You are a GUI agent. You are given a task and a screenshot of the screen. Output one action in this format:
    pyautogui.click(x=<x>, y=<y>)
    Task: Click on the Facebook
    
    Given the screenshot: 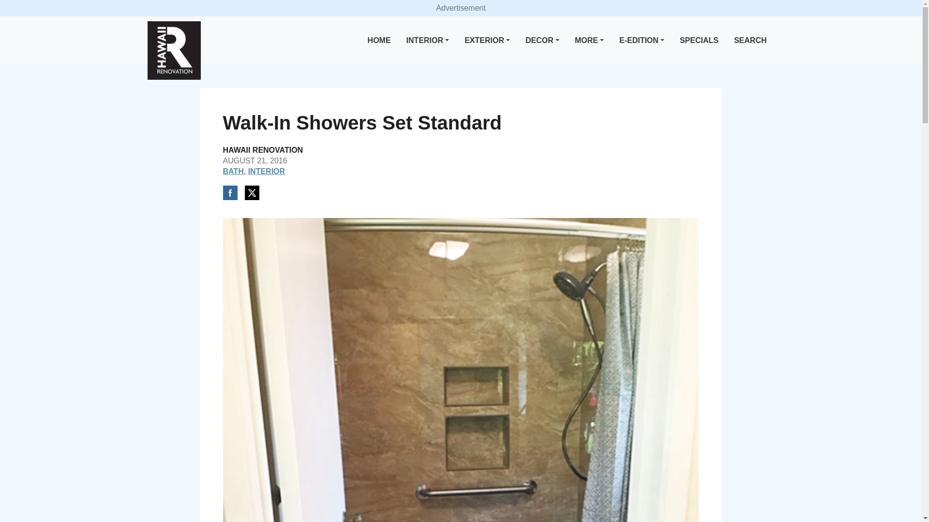 What is the action you would take?
    pyautogui.click(x=229, y=192)
    